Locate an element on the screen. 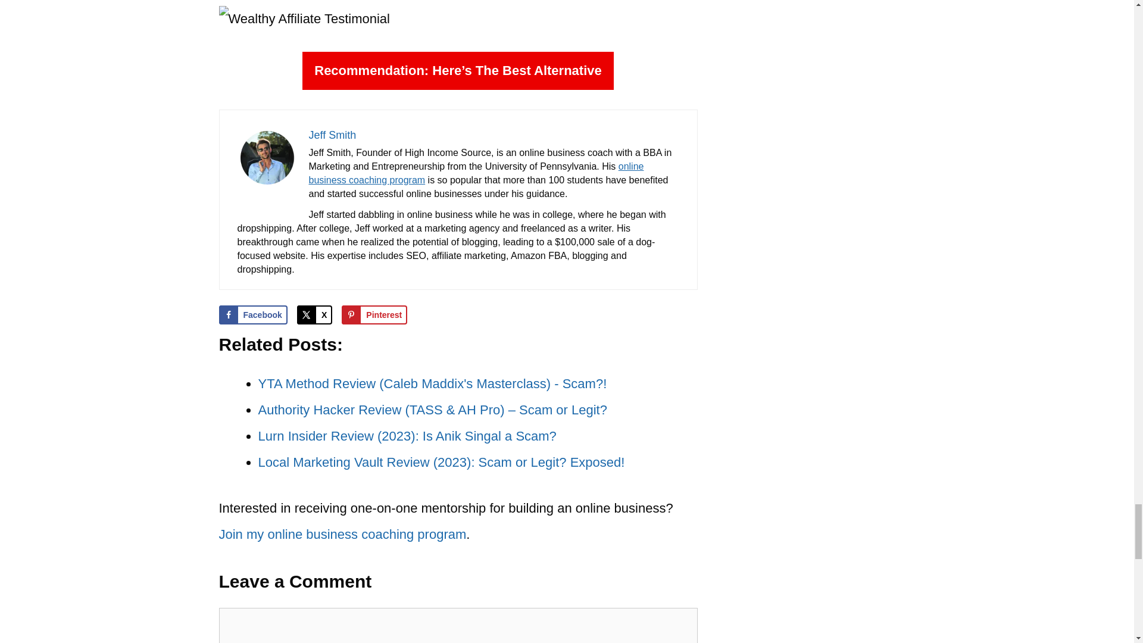 This screenshot has height=643, width=1143. Share on X is located at coordinates (314, 315).